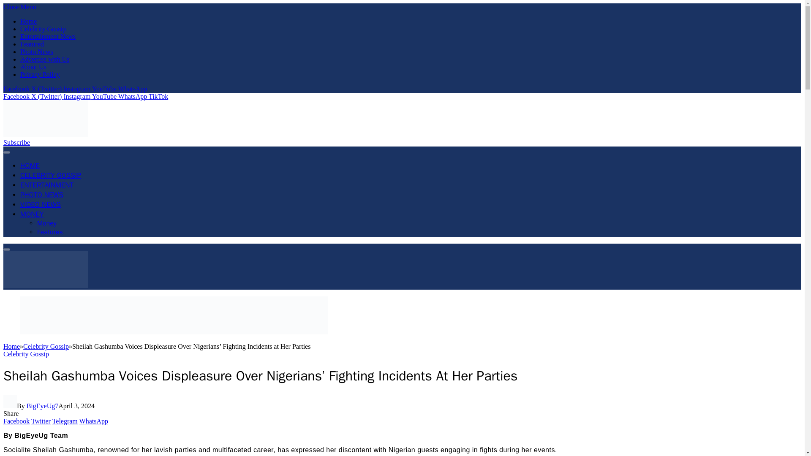  What do you see at coordinates (37, 52) in the screenshot?
I see `Photo News` at bounding box center [37, 52].